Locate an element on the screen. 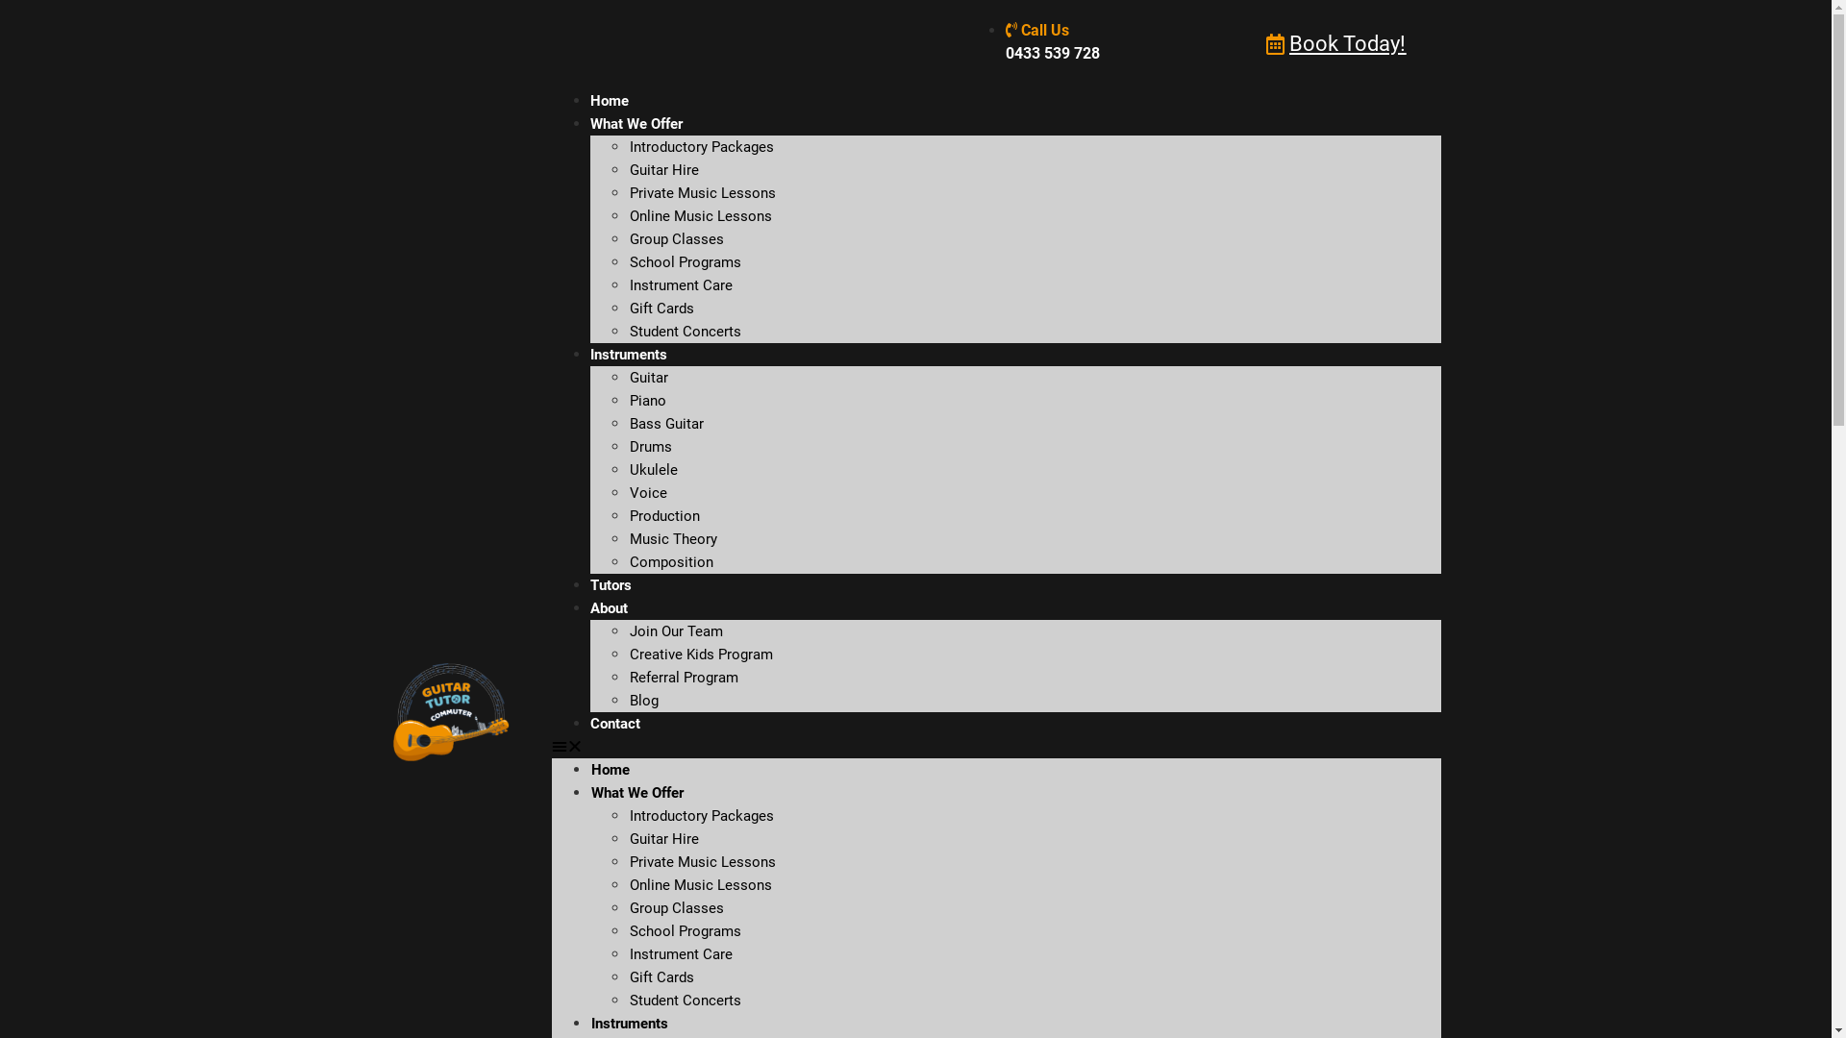 Image resolution: width=1846 pixels, height=1038 pixels. Join Our Team is located at coordinates (677, 631).